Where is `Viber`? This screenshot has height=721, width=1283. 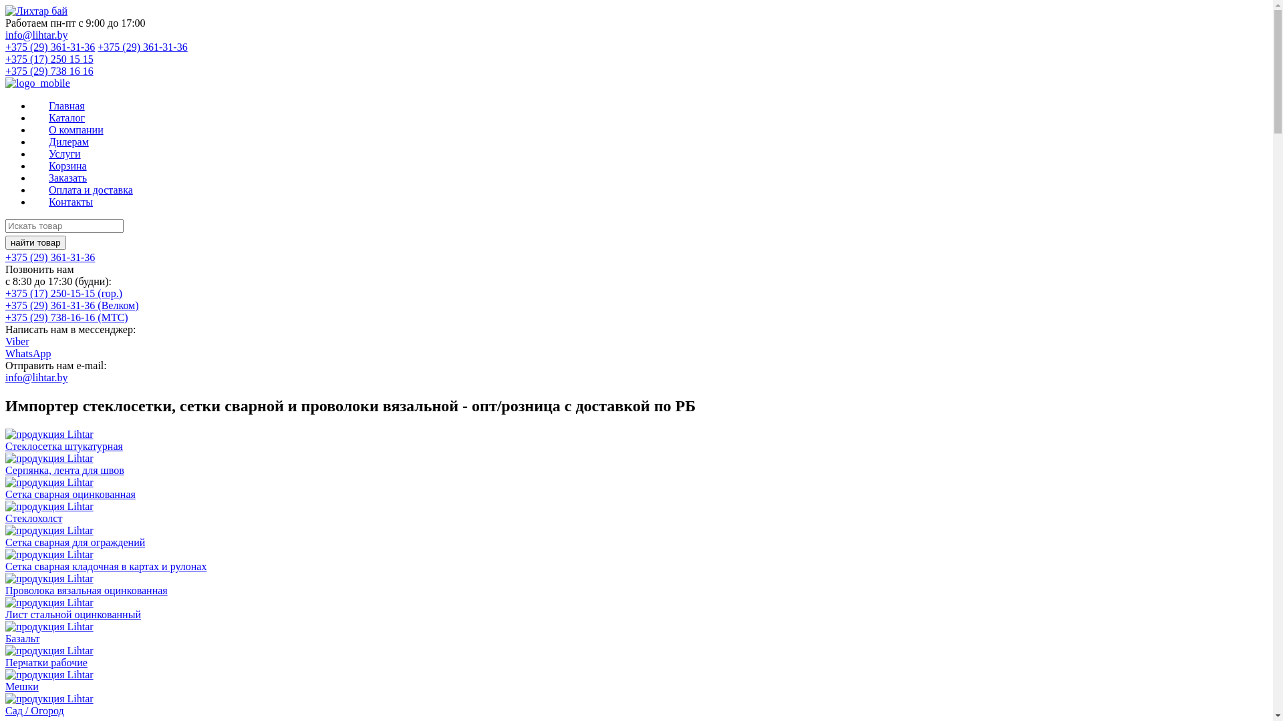
Viber is located at coordinates (17, 342).